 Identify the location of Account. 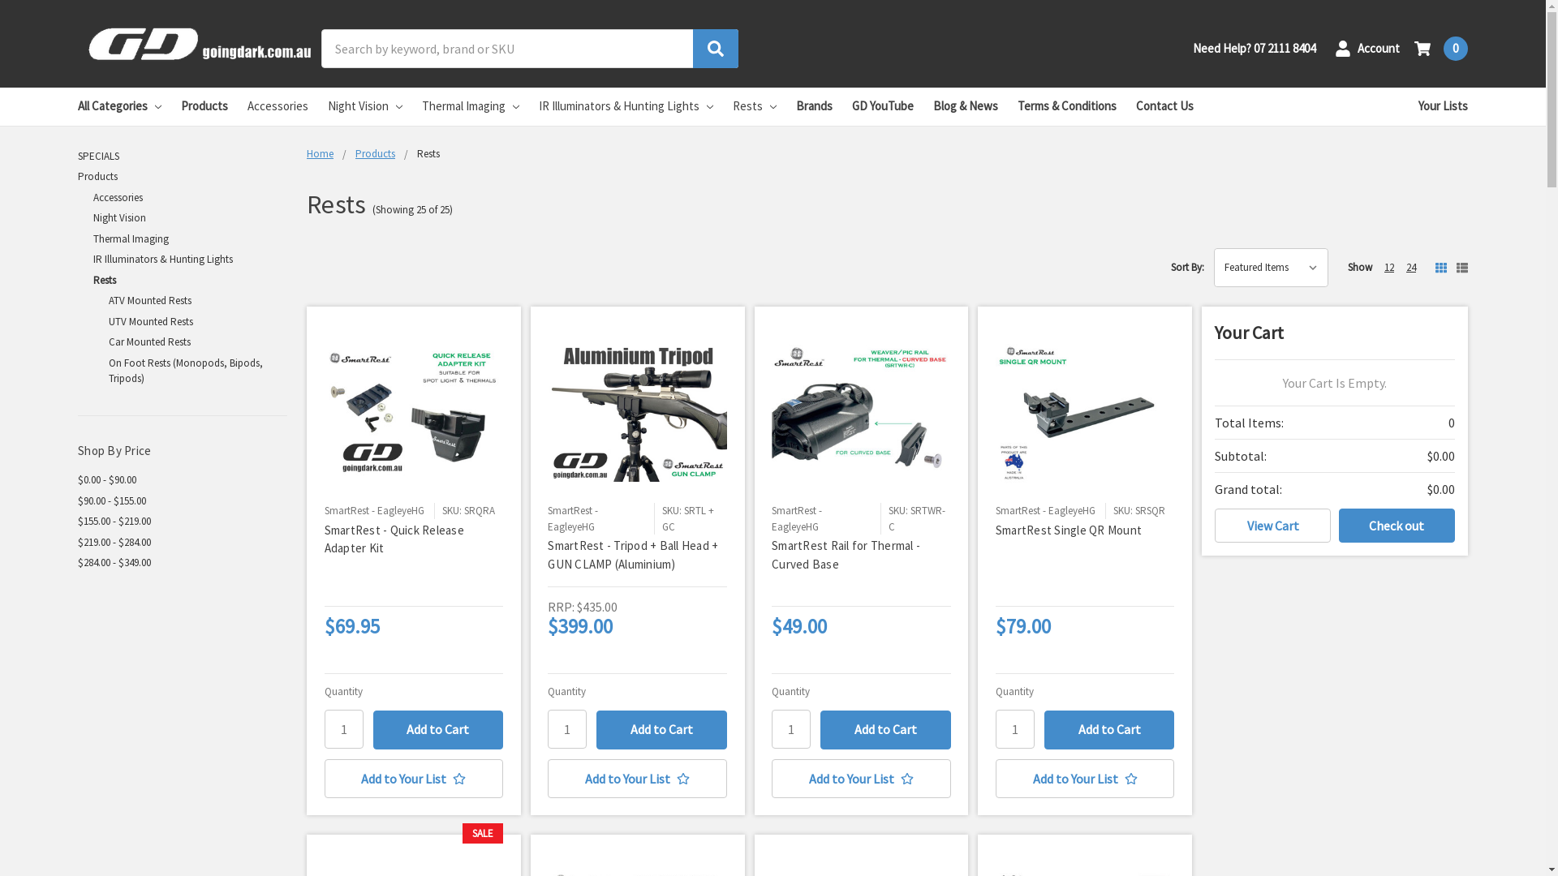
(1367, 49).